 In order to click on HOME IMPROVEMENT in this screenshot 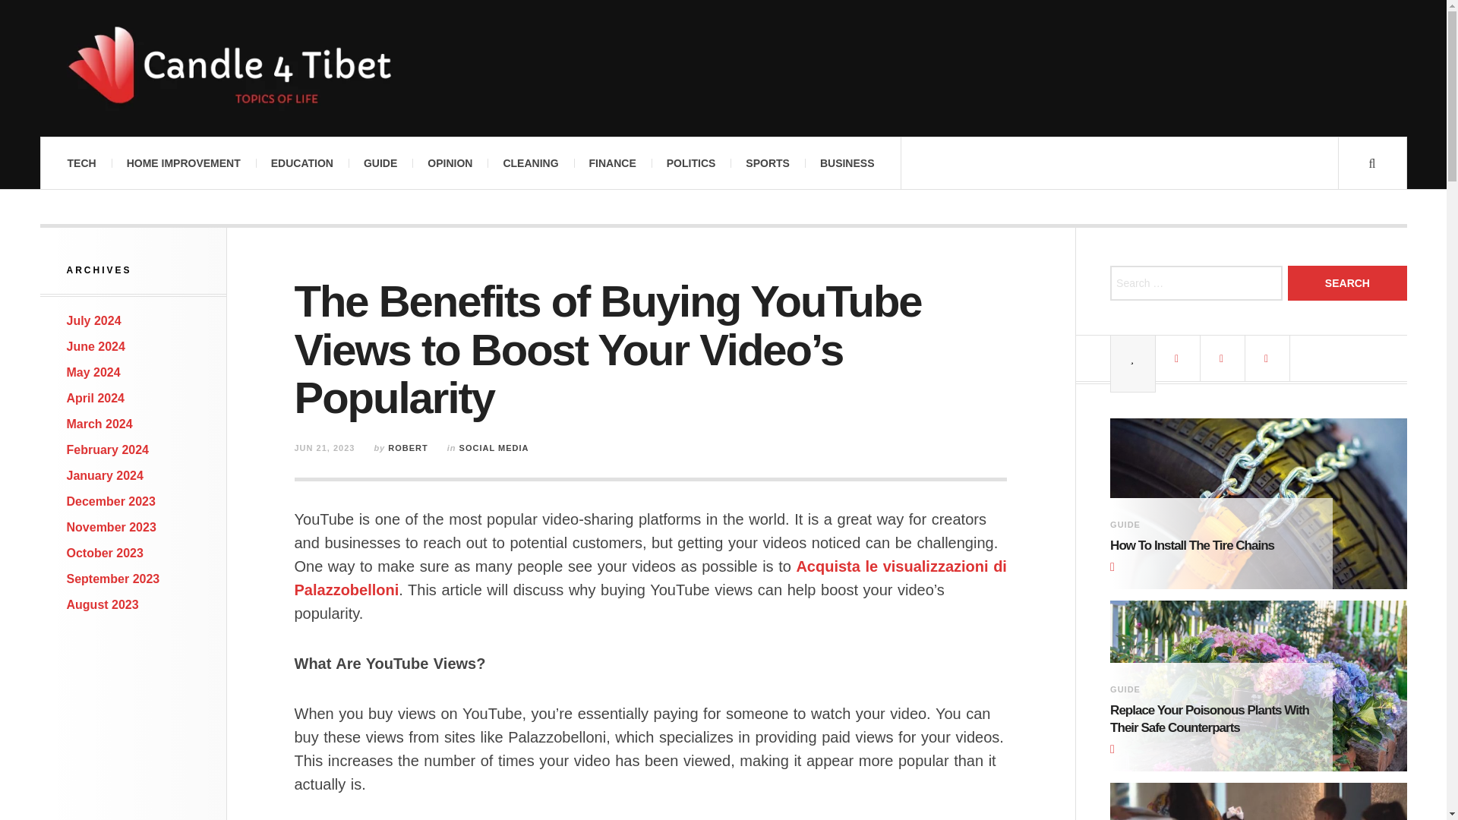, I will do `click(184, 163)`.